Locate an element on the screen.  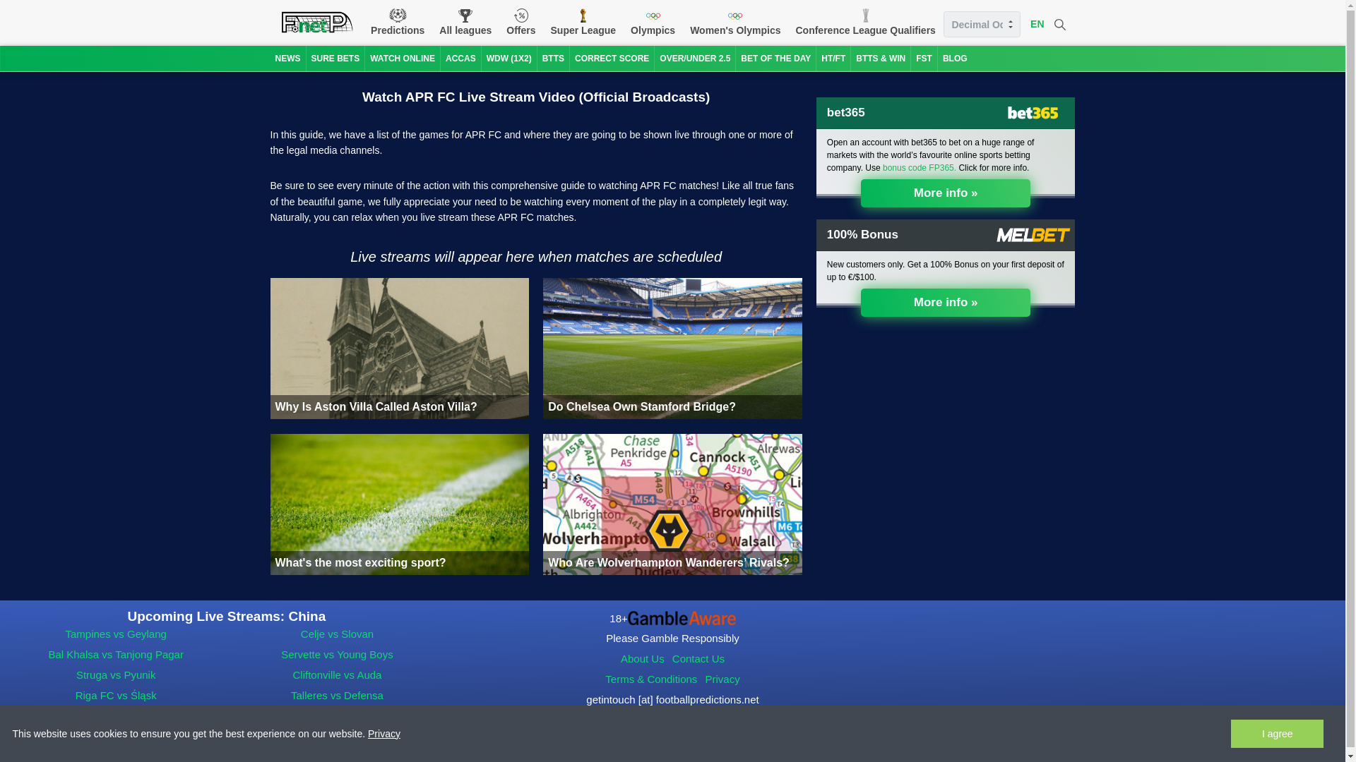
EN is located at coordinates (1037, 24).